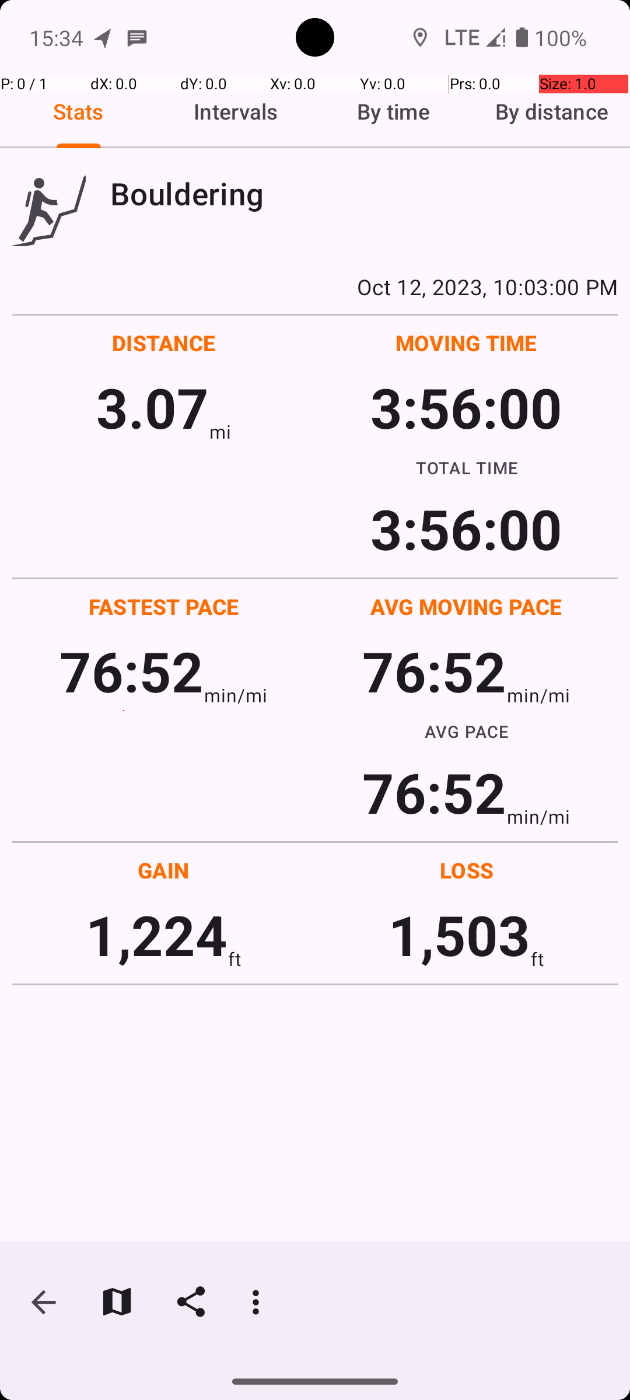  I want to click on Oct 12, 2023, 10:03:00 PM, so click(315, 286).